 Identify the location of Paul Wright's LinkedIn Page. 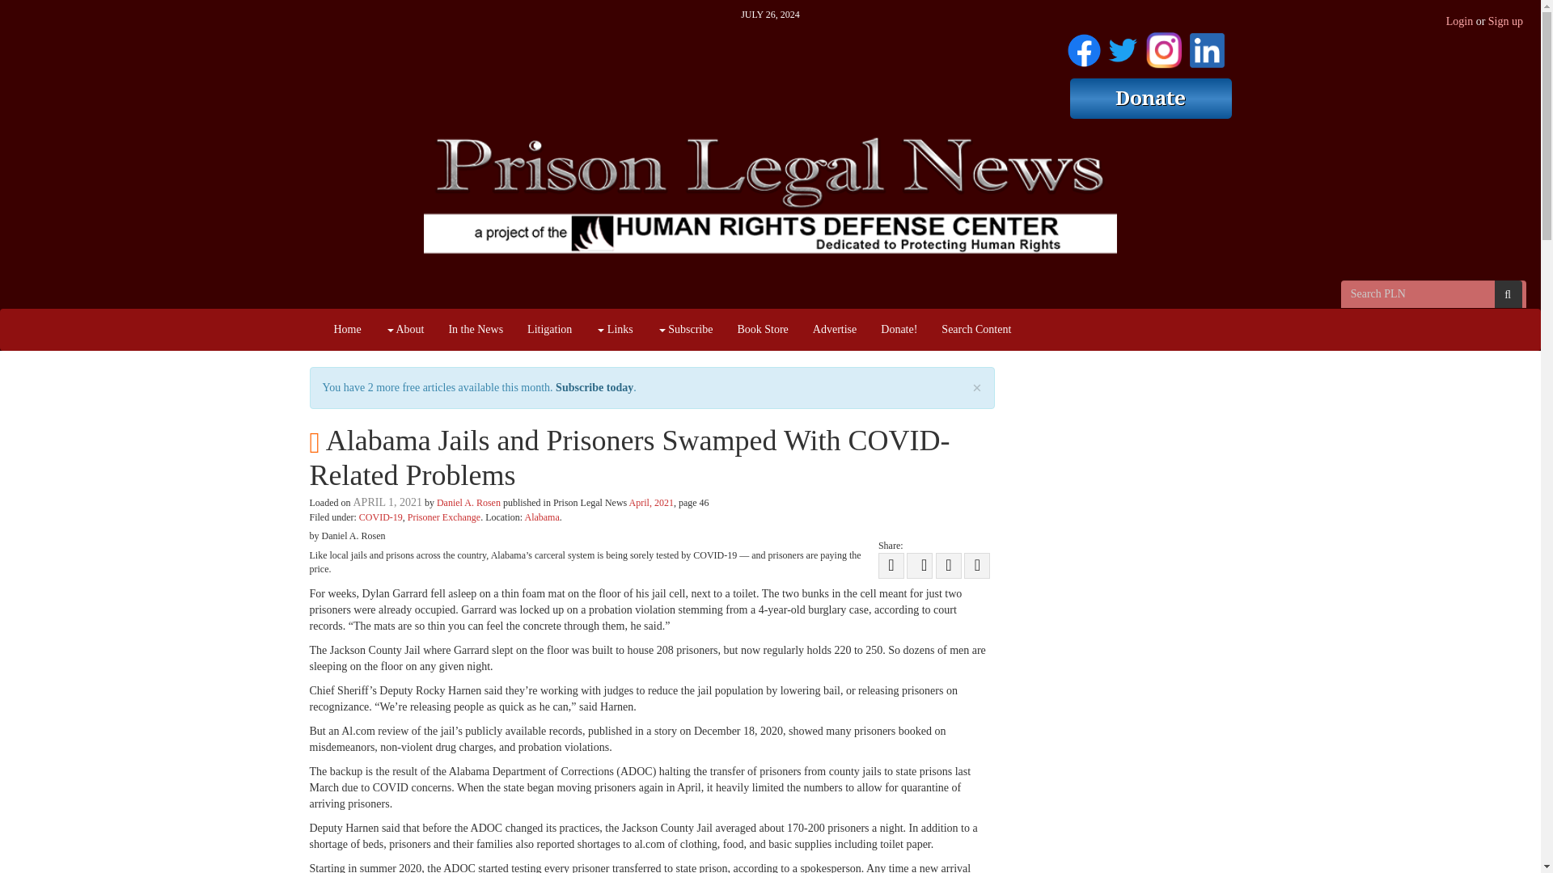
(1206, 47).